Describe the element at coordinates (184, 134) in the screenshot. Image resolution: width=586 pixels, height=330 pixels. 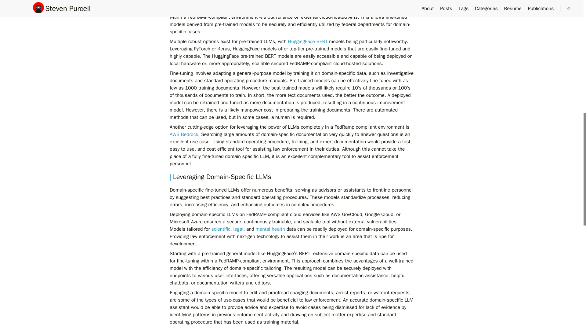
I see `AWS Bedrock` at that location.